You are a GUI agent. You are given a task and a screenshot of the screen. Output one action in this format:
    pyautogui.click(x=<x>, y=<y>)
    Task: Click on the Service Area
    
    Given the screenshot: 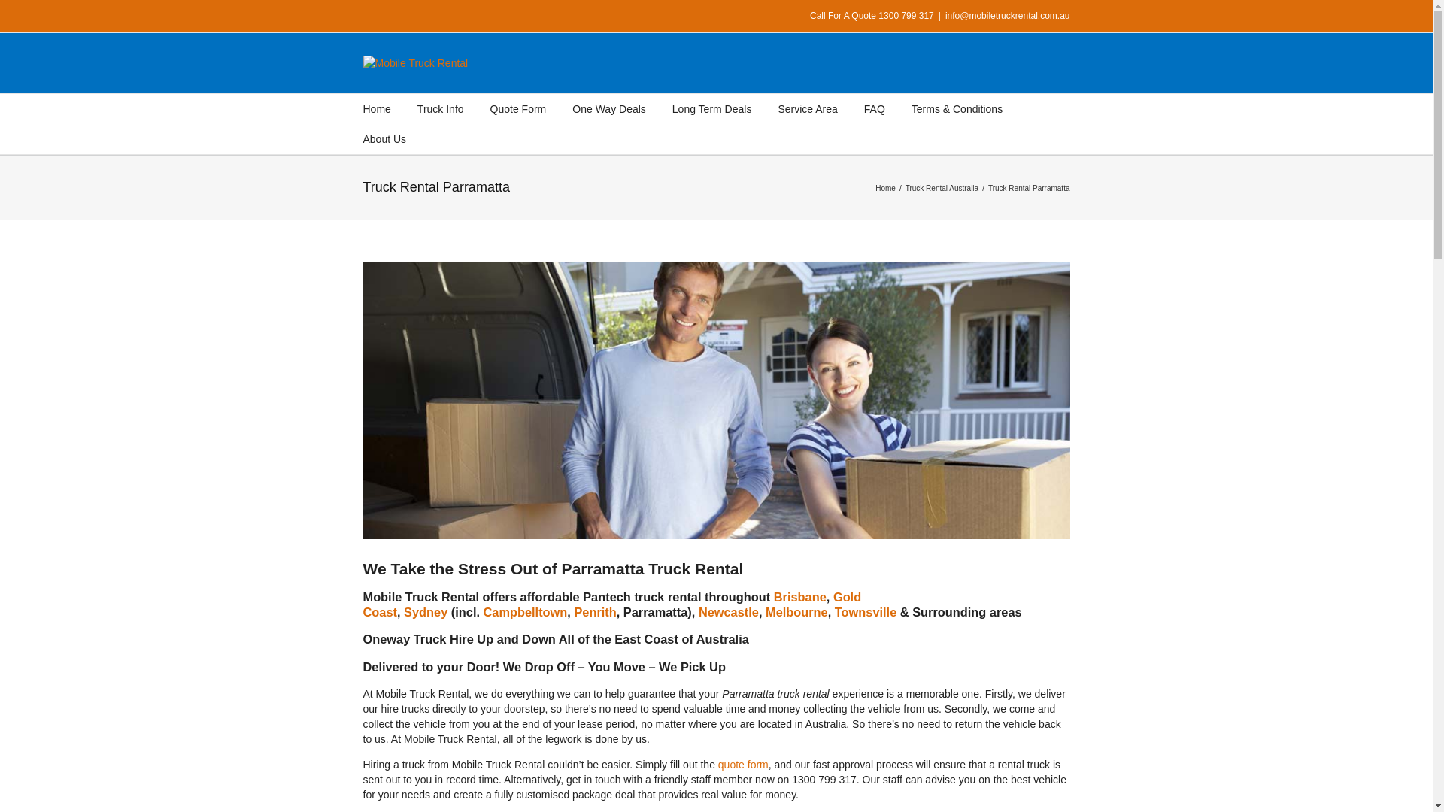 What is the action you would take?
    pyautogui.click(x=808, y=109)
    